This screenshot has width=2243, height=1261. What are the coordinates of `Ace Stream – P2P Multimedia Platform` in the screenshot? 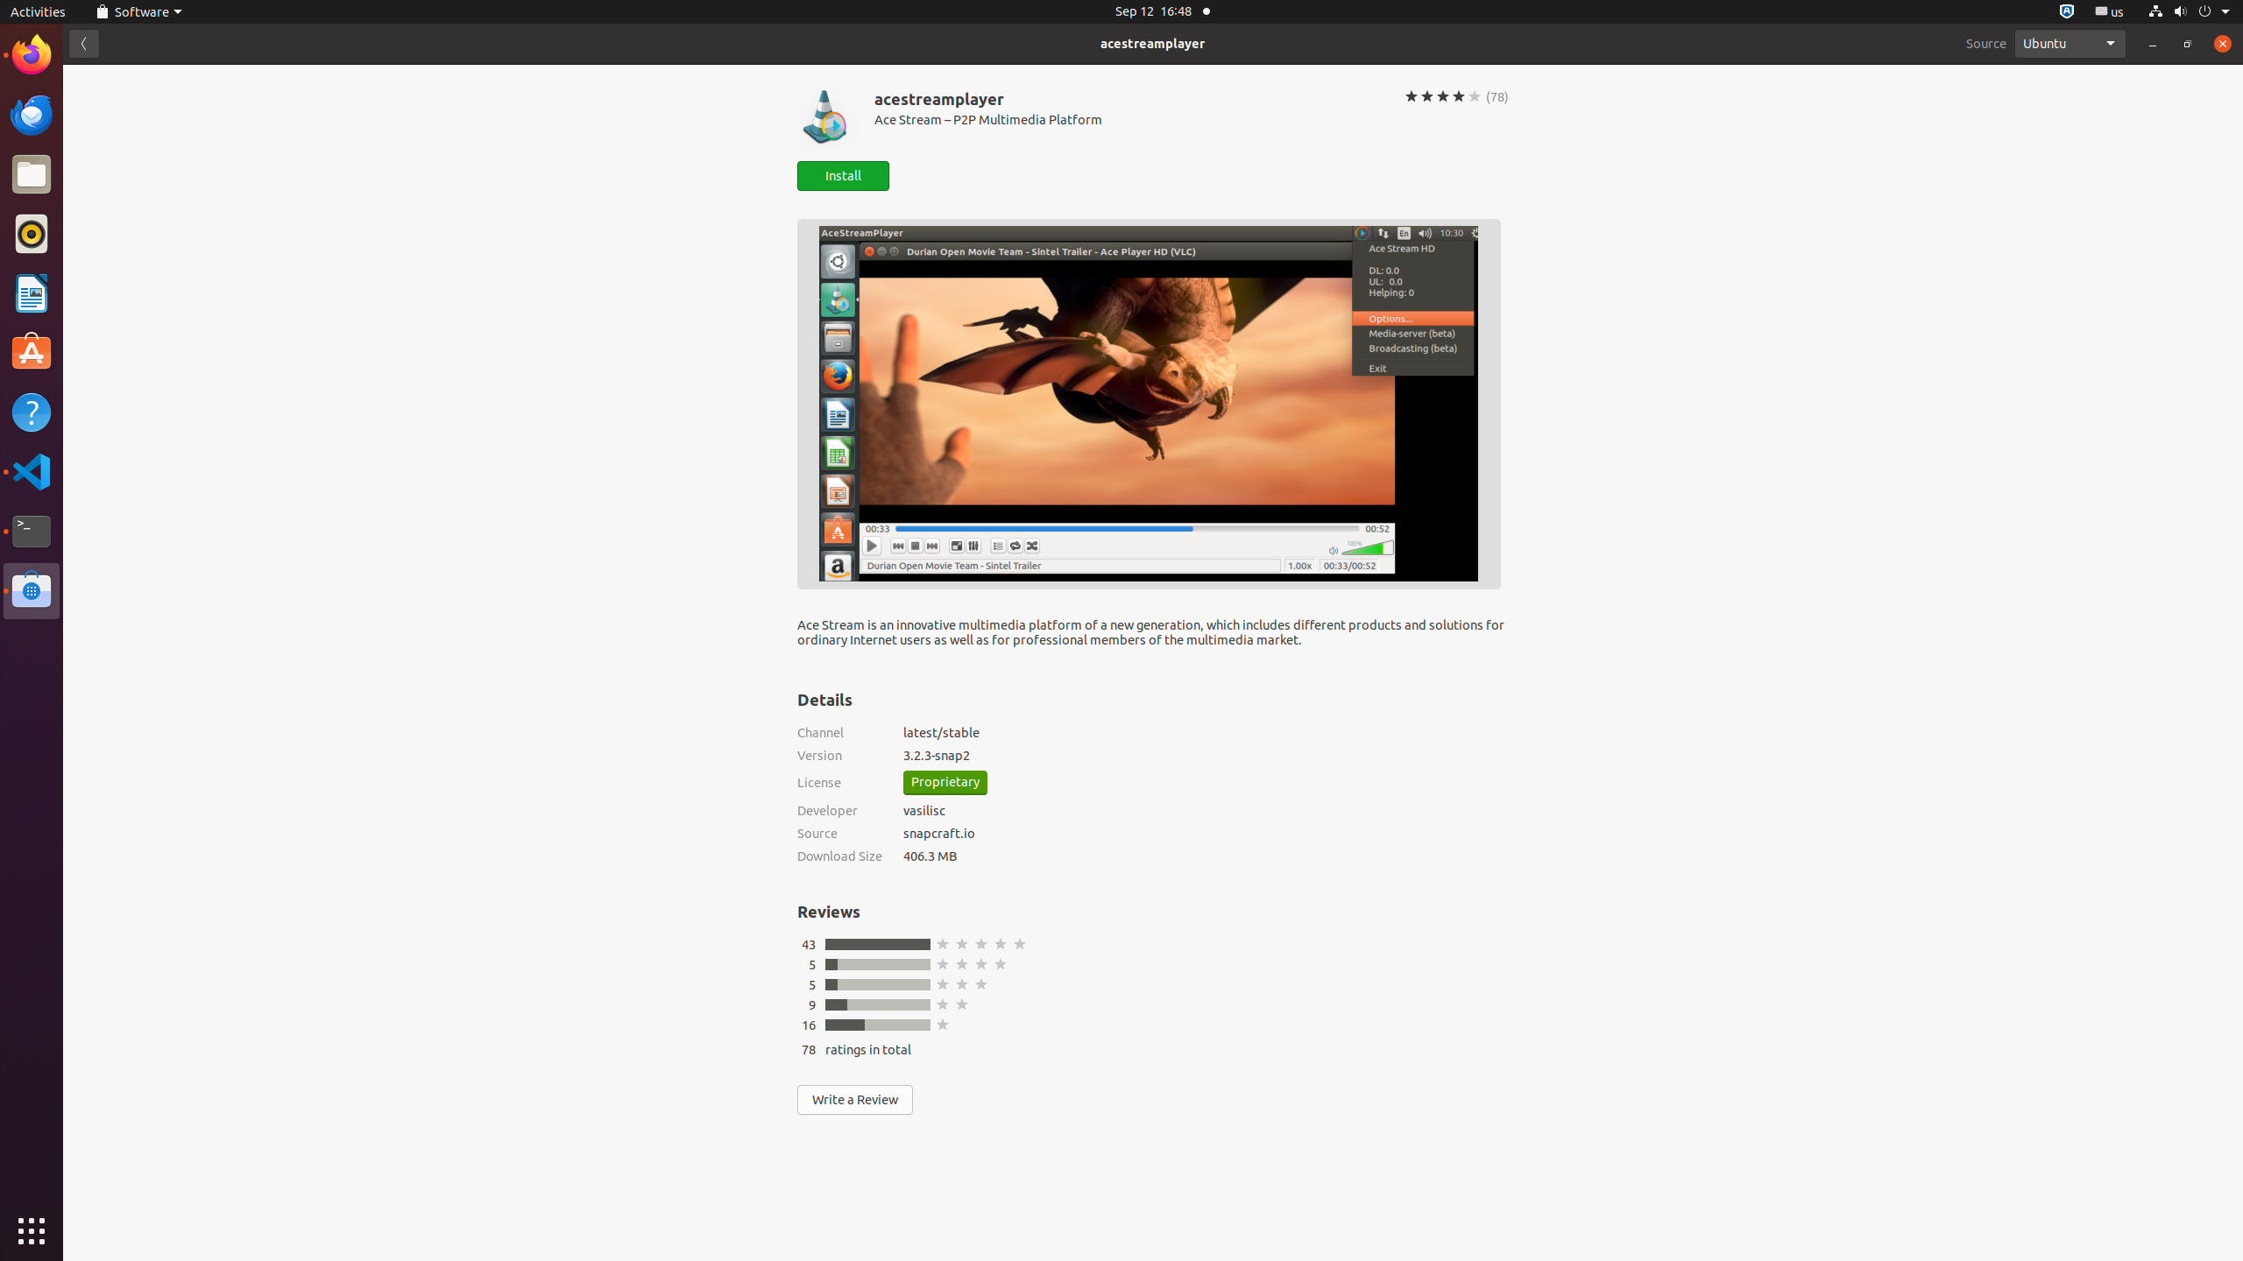 It's located at (1129, 119).